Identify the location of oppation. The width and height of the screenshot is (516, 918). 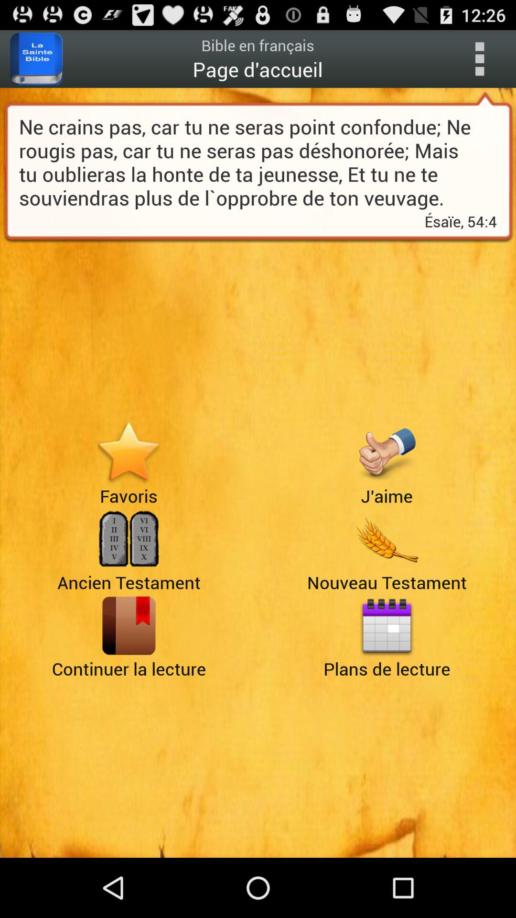
(480, 59).